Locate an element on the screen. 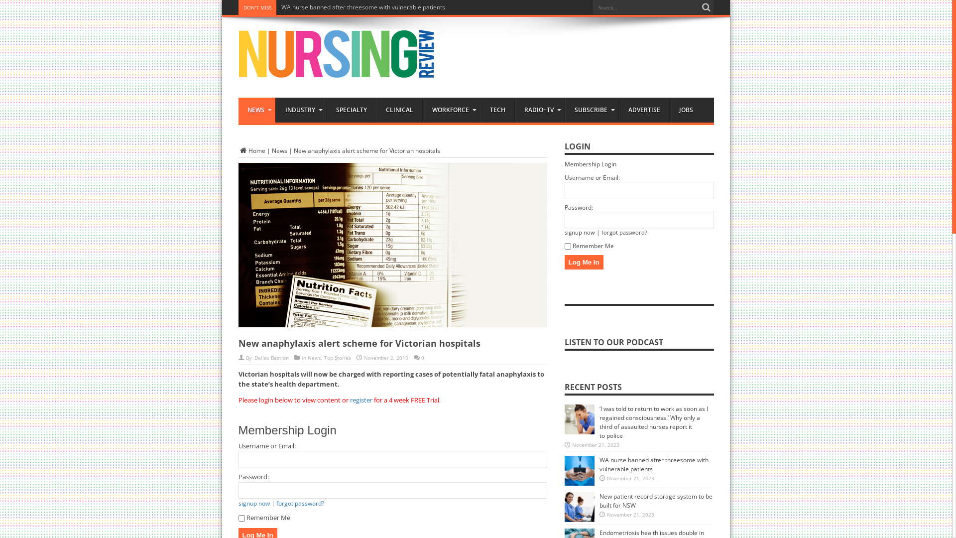  Username is located at coordinates (639, 190).